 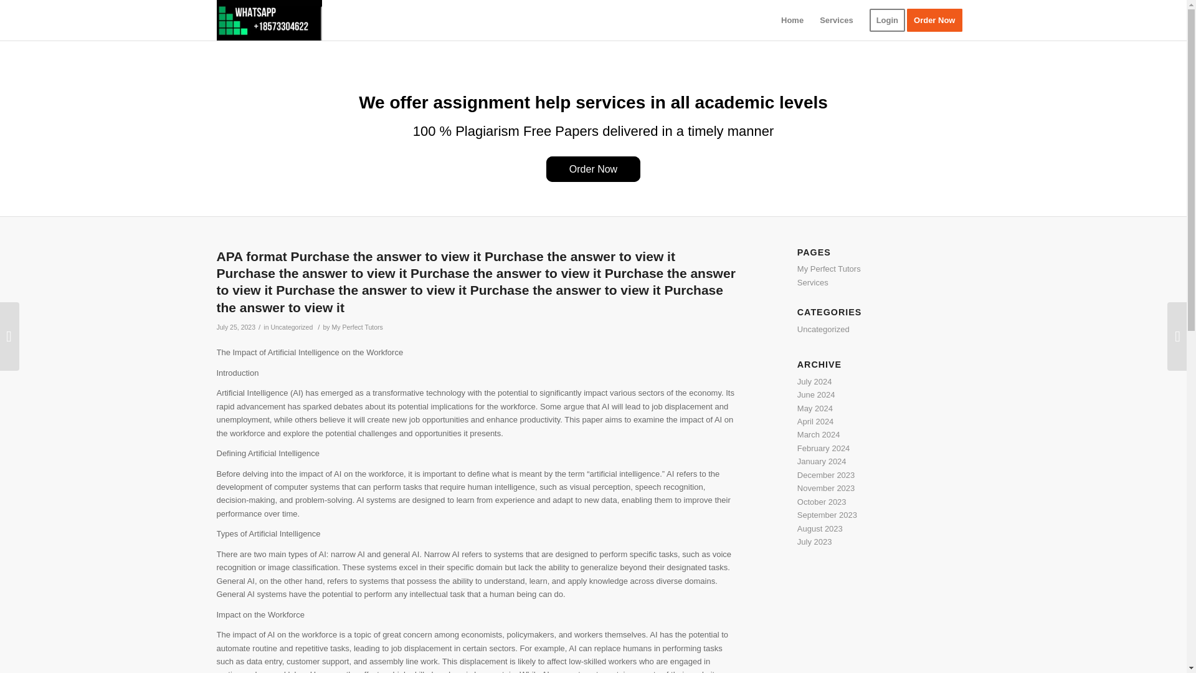 What do you see at coordinates (815, 381) in the screenshot?
I see `July 2024` at bounding box center [815, 381].